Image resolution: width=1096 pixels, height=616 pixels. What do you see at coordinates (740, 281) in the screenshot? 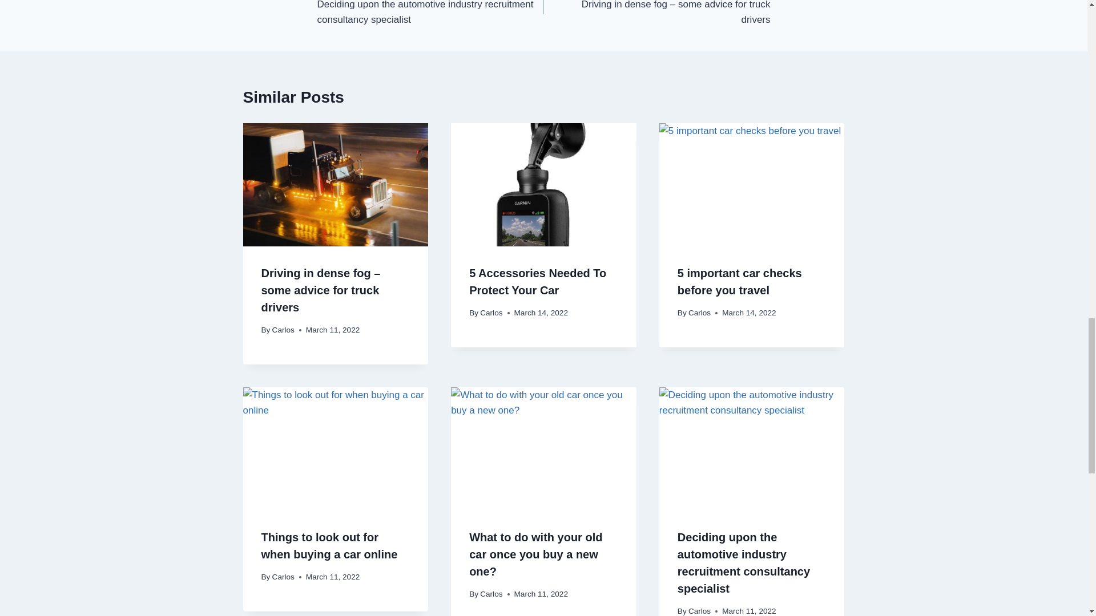
I see `5 important car checks before you travel` at bounding box center [740, 281].